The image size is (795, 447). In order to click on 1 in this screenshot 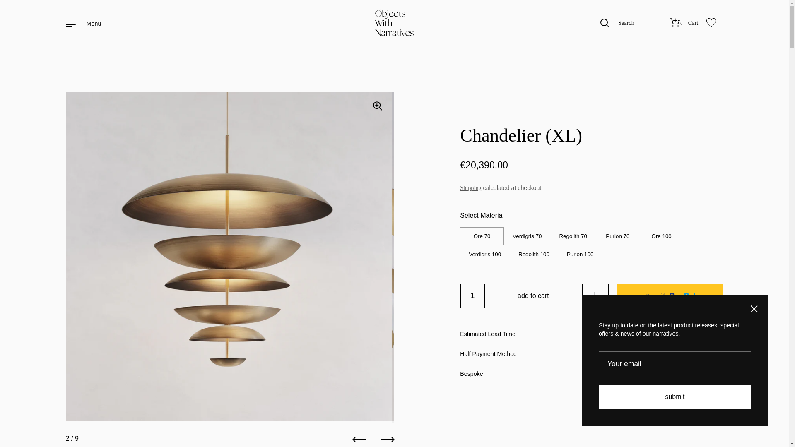, I will do `click(472, 296)`.